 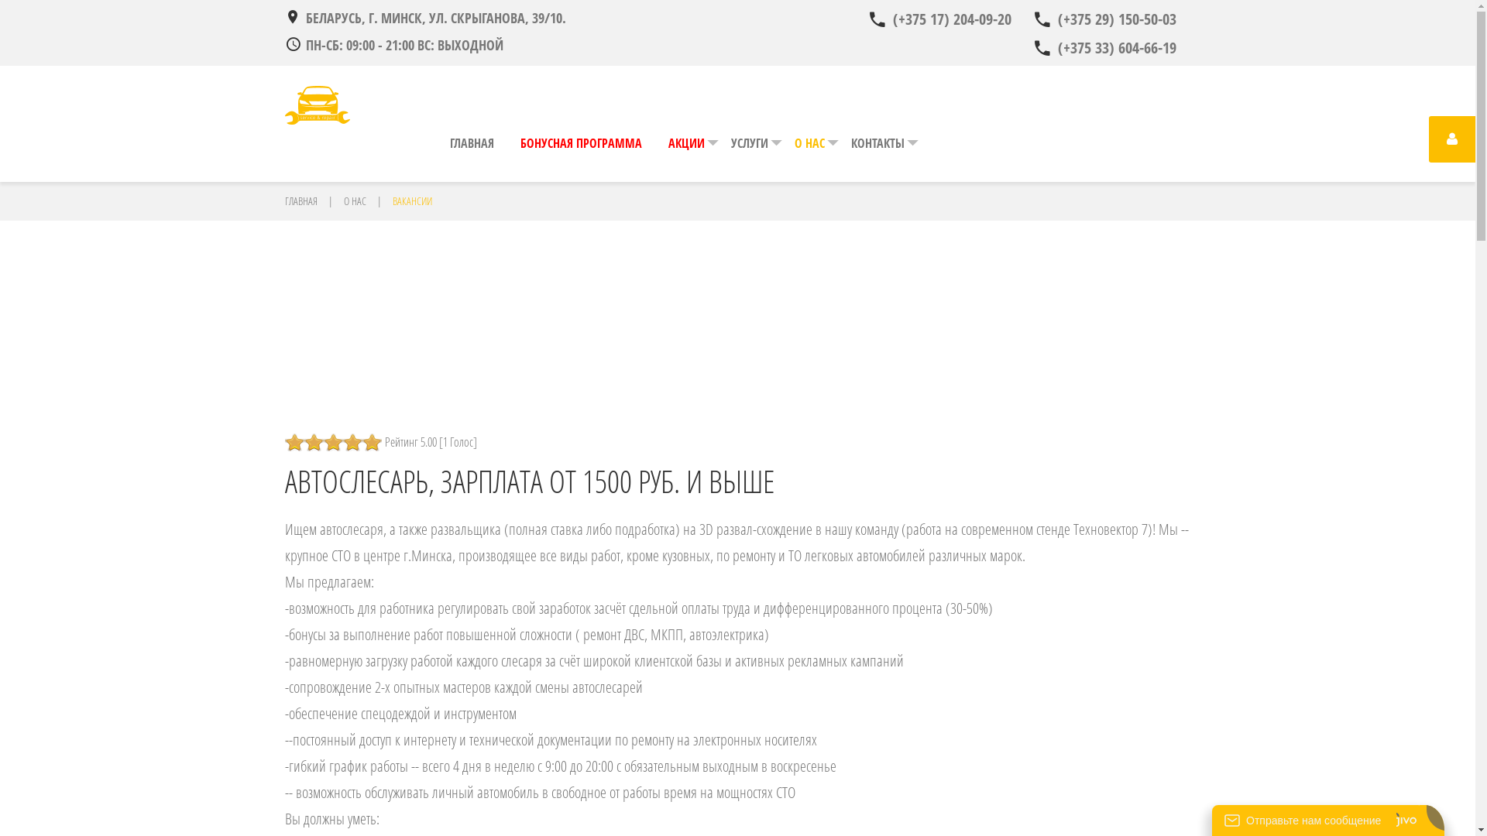 I want to click on 1, so click(x=300, y=443).